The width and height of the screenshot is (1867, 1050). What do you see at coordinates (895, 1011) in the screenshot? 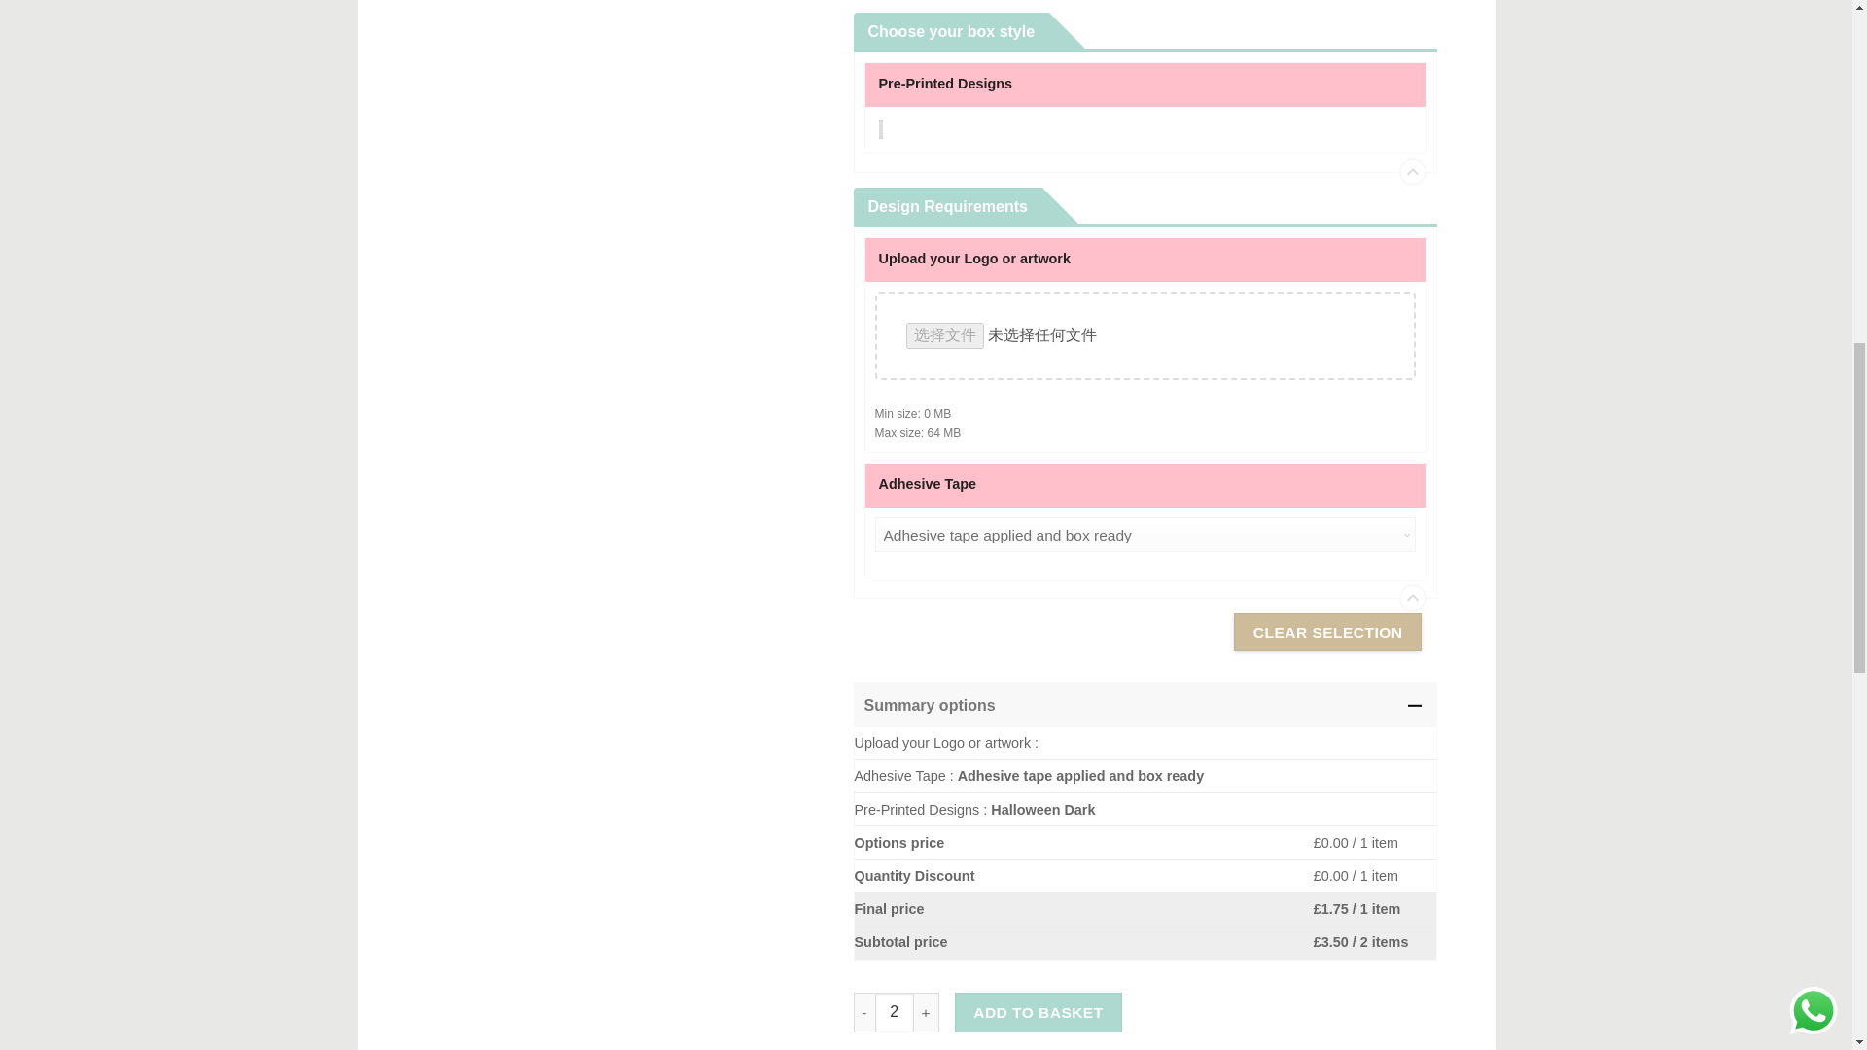
I see `2` at bounding box center [895, 1011].